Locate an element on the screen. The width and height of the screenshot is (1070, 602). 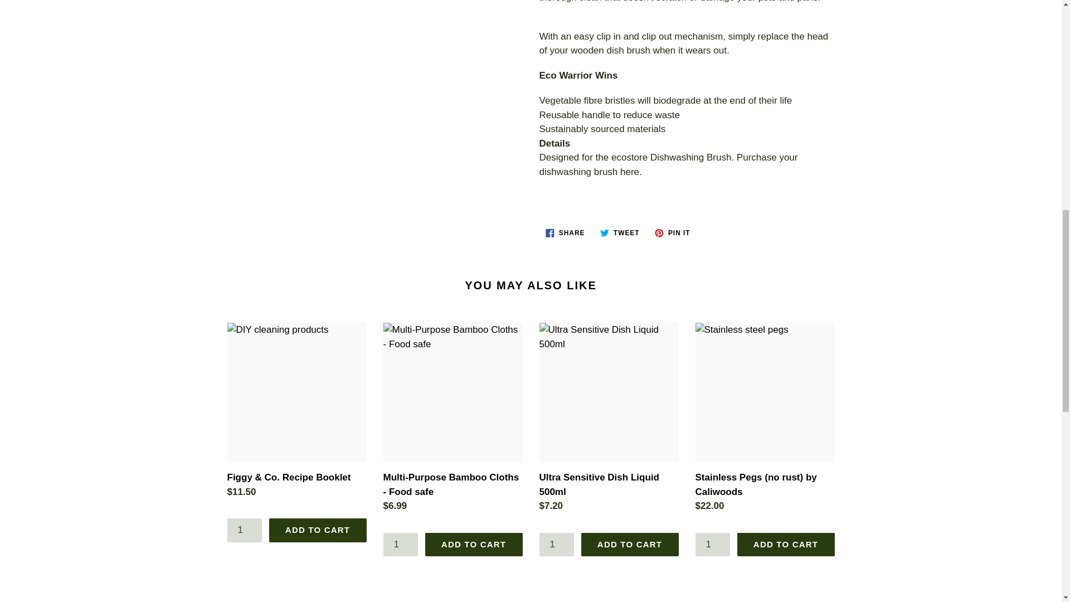
1 is located at coordinates (713, 544).